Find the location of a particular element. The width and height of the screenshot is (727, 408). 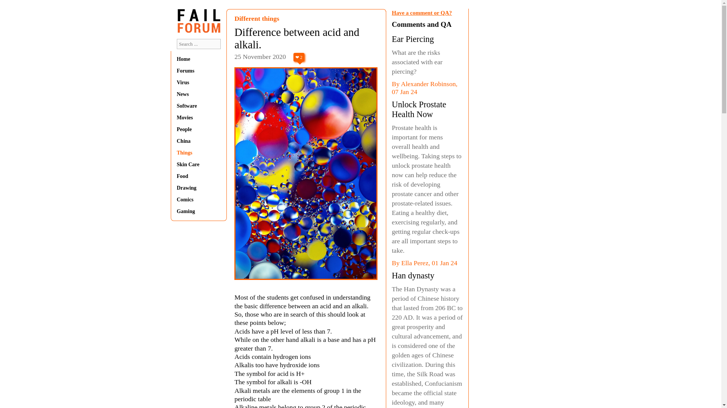

Movies is located at coordinates (198, 117).